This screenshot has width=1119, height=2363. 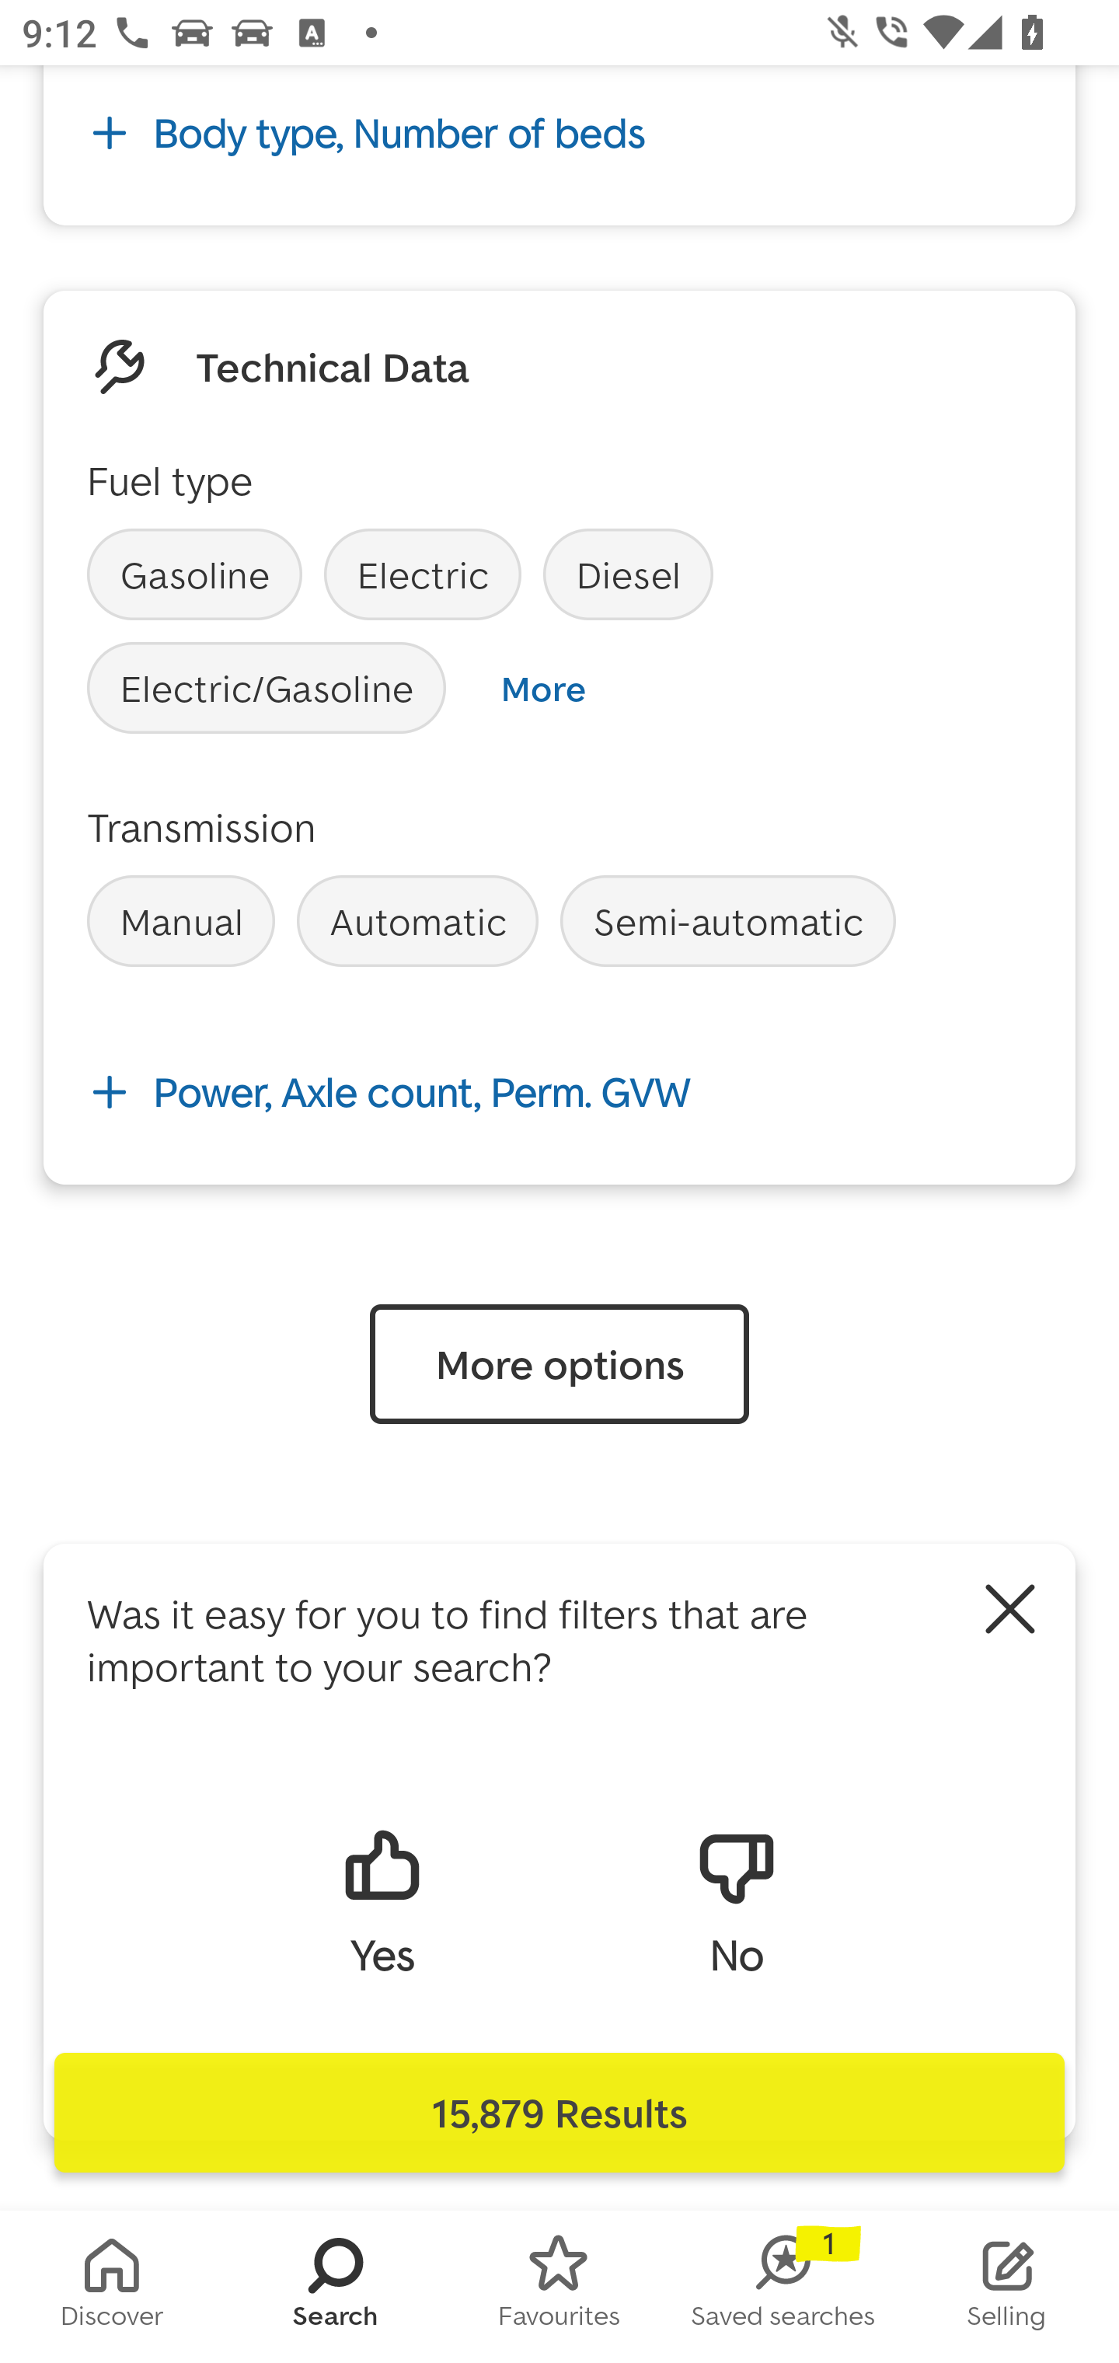 What do you see at coordinates (267, 689) in the screenshot?
I see `Electric/Gasoline` at bounding box center [267, 689].